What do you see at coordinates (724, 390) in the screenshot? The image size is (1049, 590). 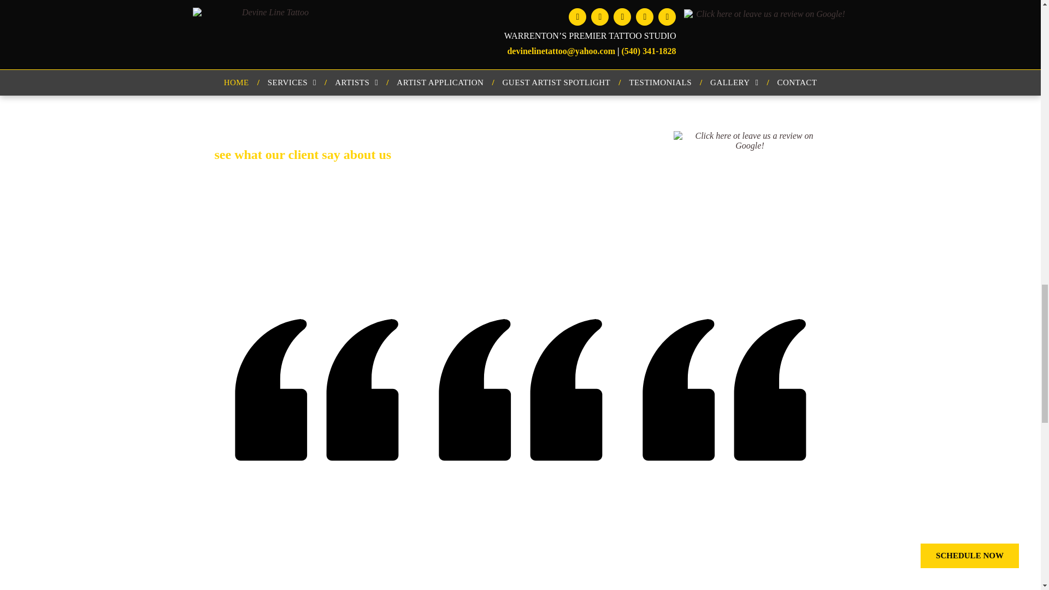 I see `Quote Icon` at bounding box center [724, 390].